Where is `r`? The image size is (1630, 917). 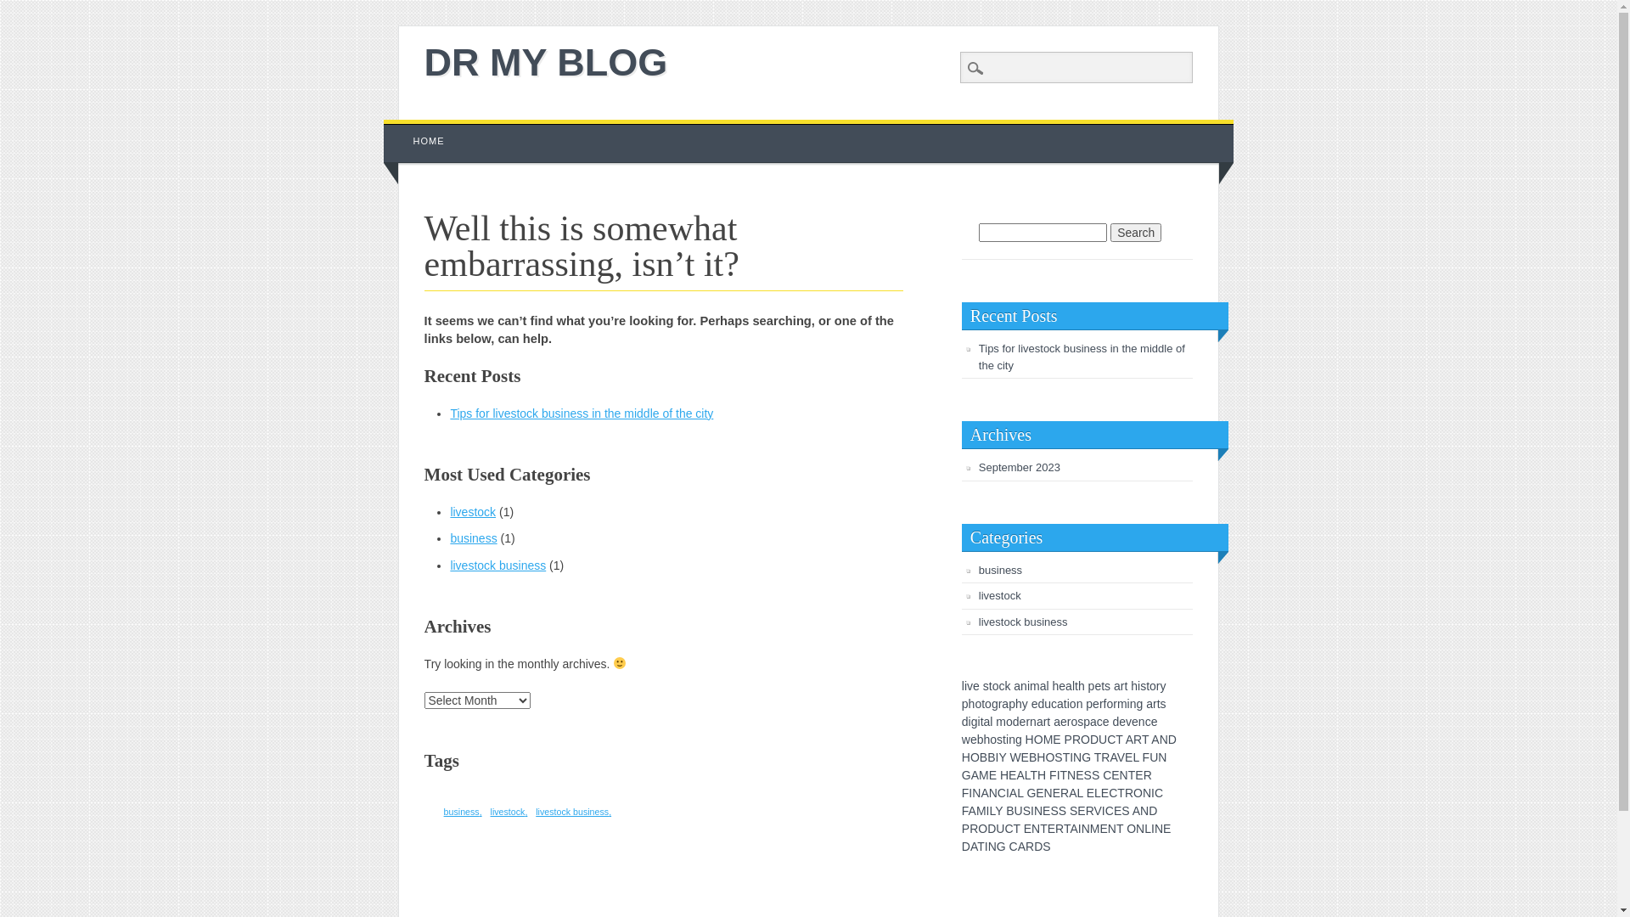
r is located at coordinates (1046, 722).